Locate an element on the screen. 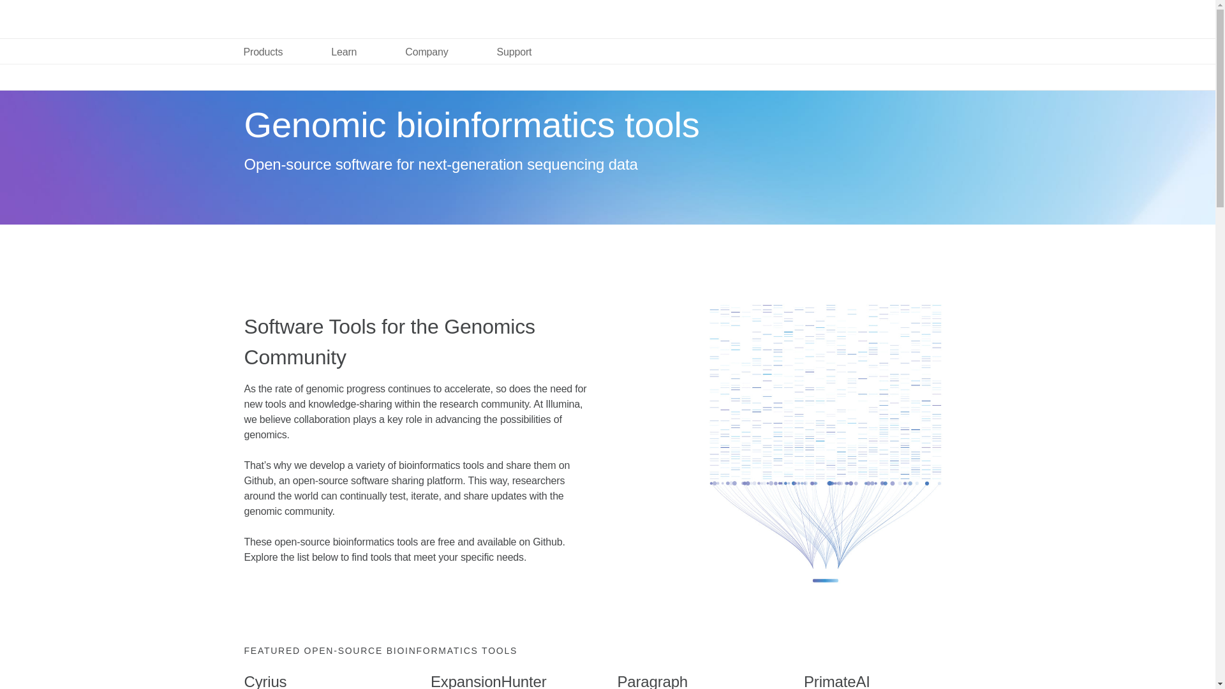  Support is located at coordinates (514, 52).